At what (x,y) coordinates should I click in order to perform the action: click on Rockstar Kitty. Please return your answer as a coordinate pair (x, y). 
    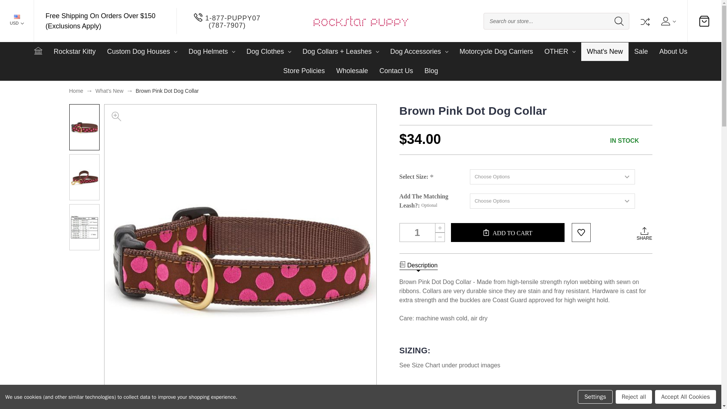
    Looking at the image, I should click on (75, 52).